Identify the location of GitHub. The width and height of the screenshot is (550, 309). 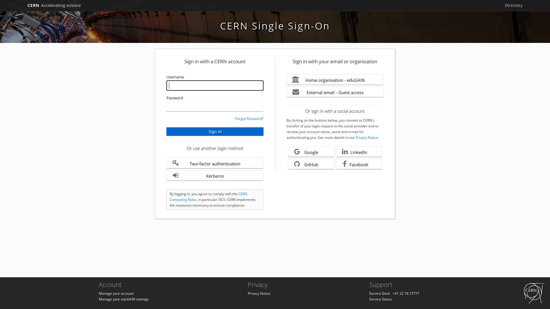
(311, 164).